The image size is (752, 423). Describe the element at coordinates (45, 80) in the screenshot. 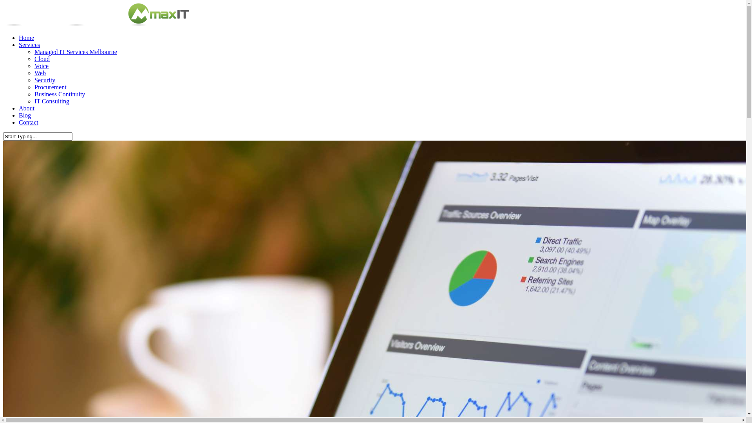

I see `Security` at that location.